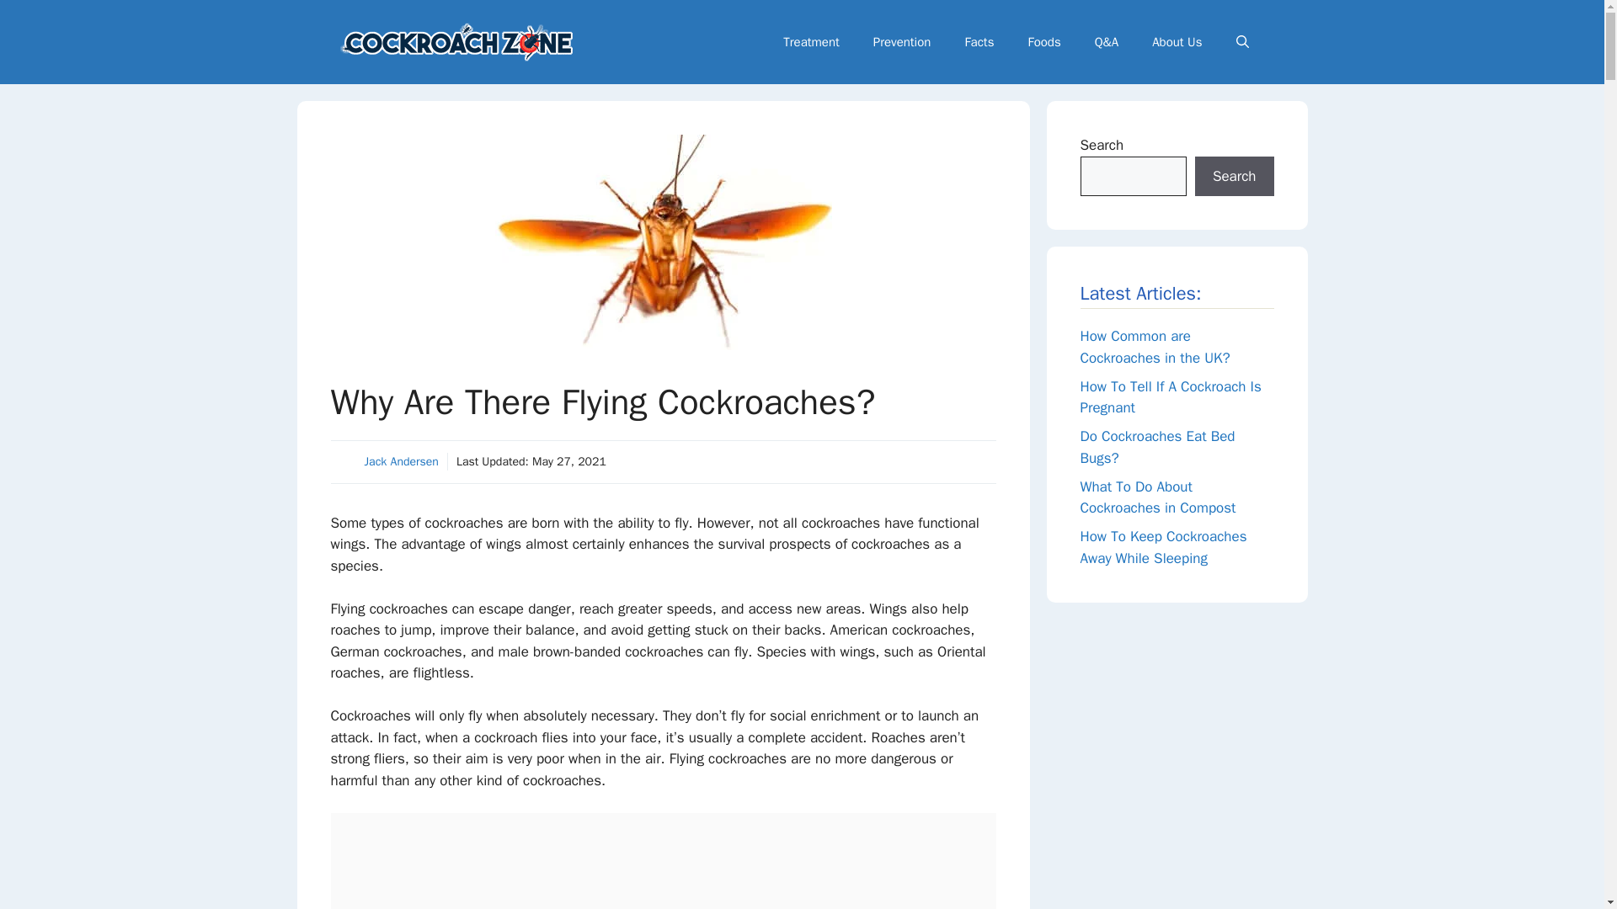 This screenshot has height=909, width=1617. What do you see at coordinates (902, 42) in the screenshot?
I see `Prevention` at bounding box center [902, 42].